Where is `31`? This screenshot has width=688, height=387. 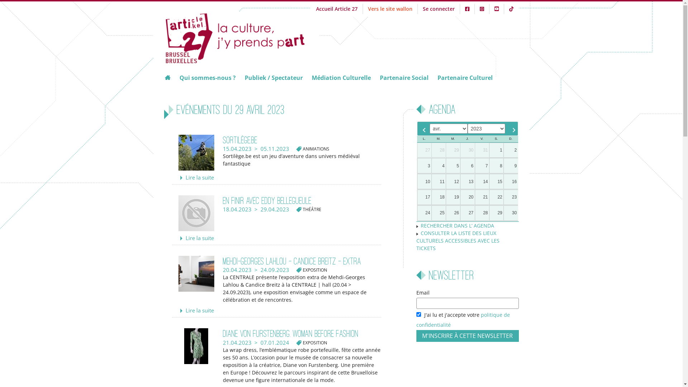 31 is located at coordinates (482, 150).